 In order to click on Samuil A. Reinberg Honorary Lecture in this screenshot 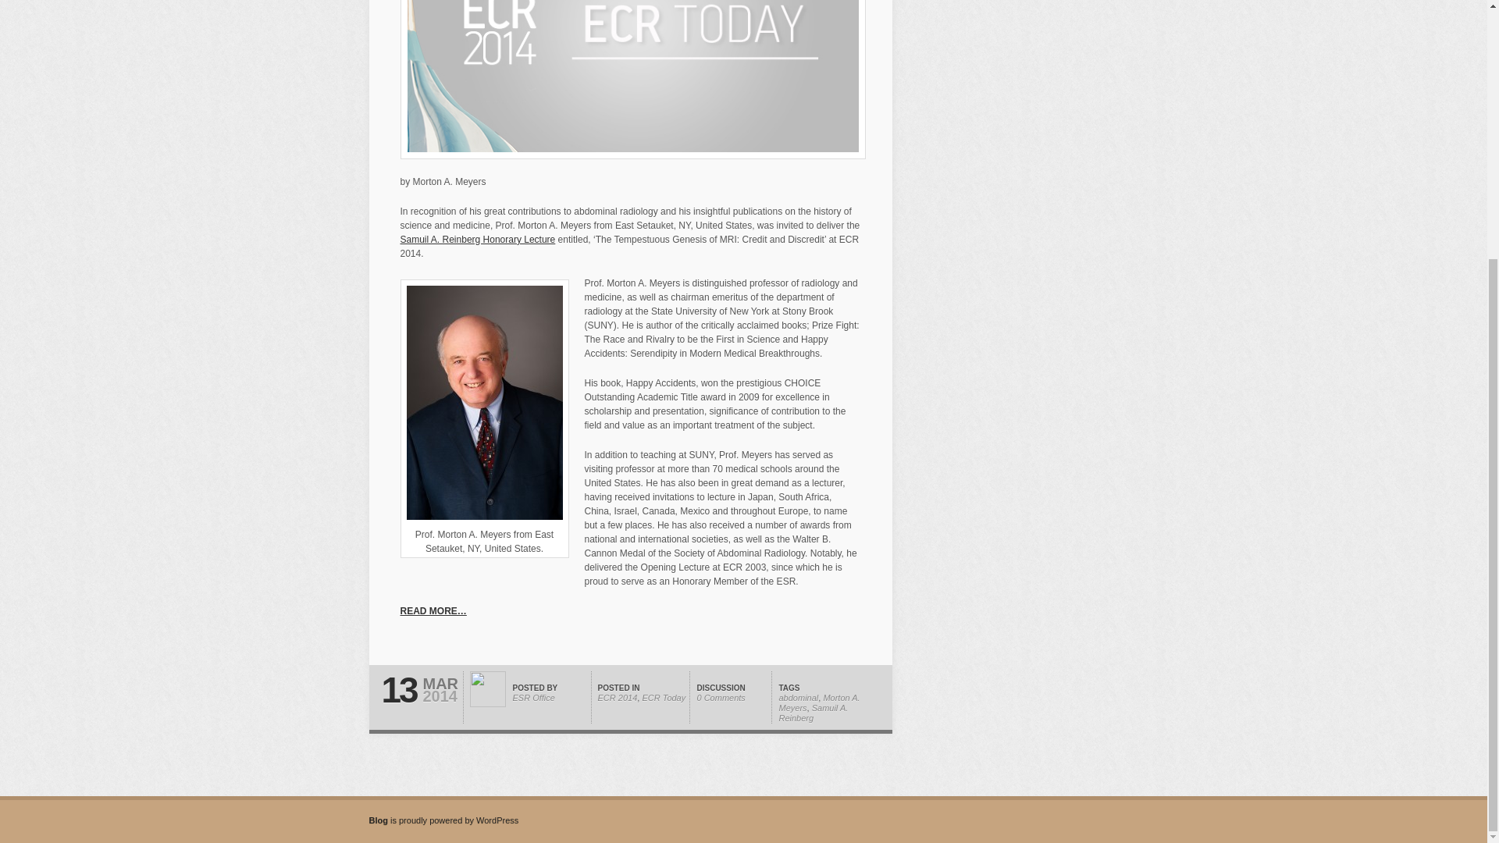, I will do `click(477, 240)`.